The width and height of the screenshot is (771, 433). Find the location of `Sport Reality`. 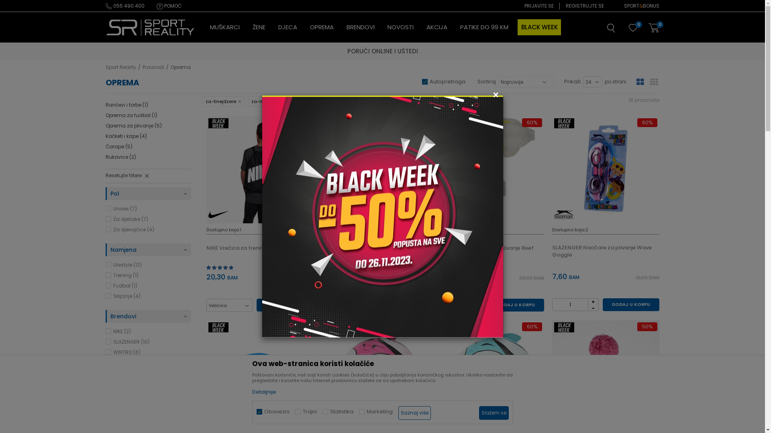

Sport Reality is located at coordinates (150, 28).